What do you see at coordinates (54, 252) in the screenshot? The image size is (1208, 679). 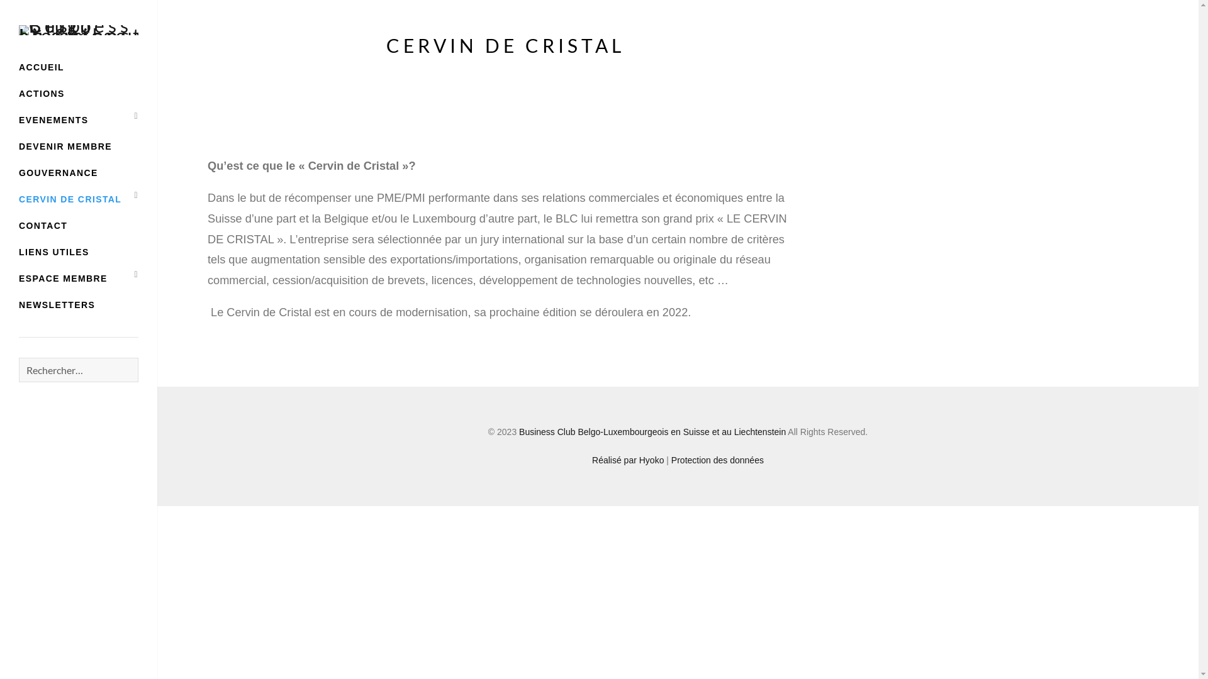 I see `LIENS UTILES` at bounding box center [54, 252].